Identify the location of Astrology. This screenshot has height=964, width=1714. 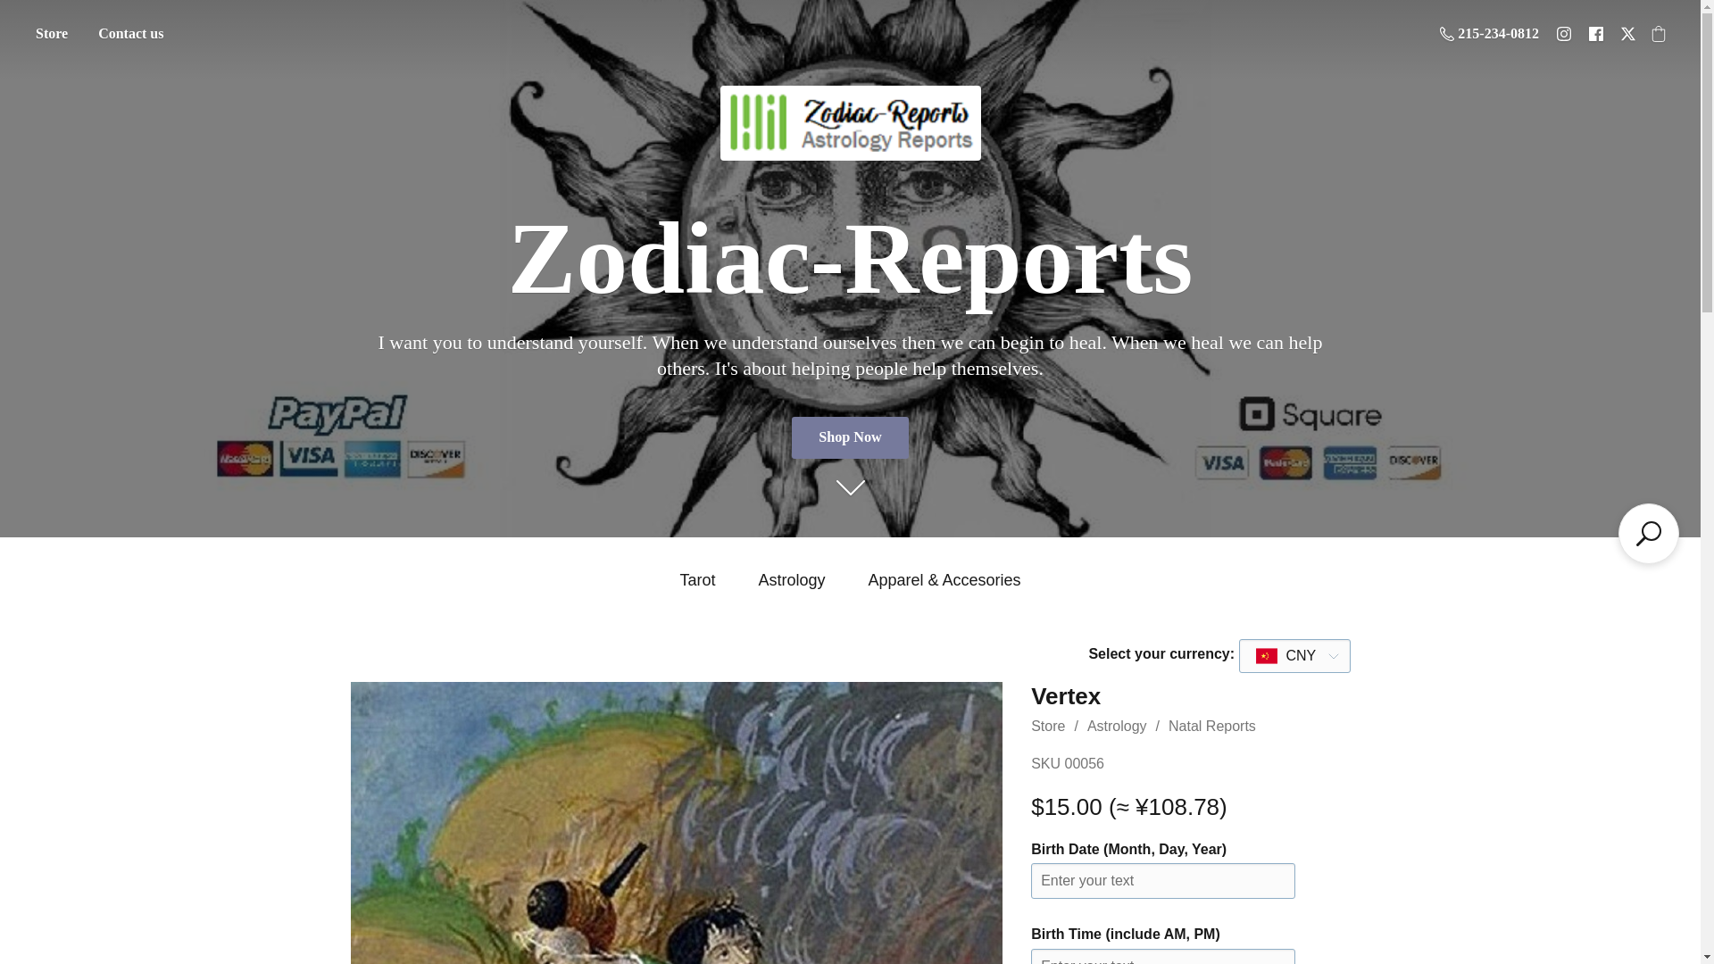
(1116, 725).